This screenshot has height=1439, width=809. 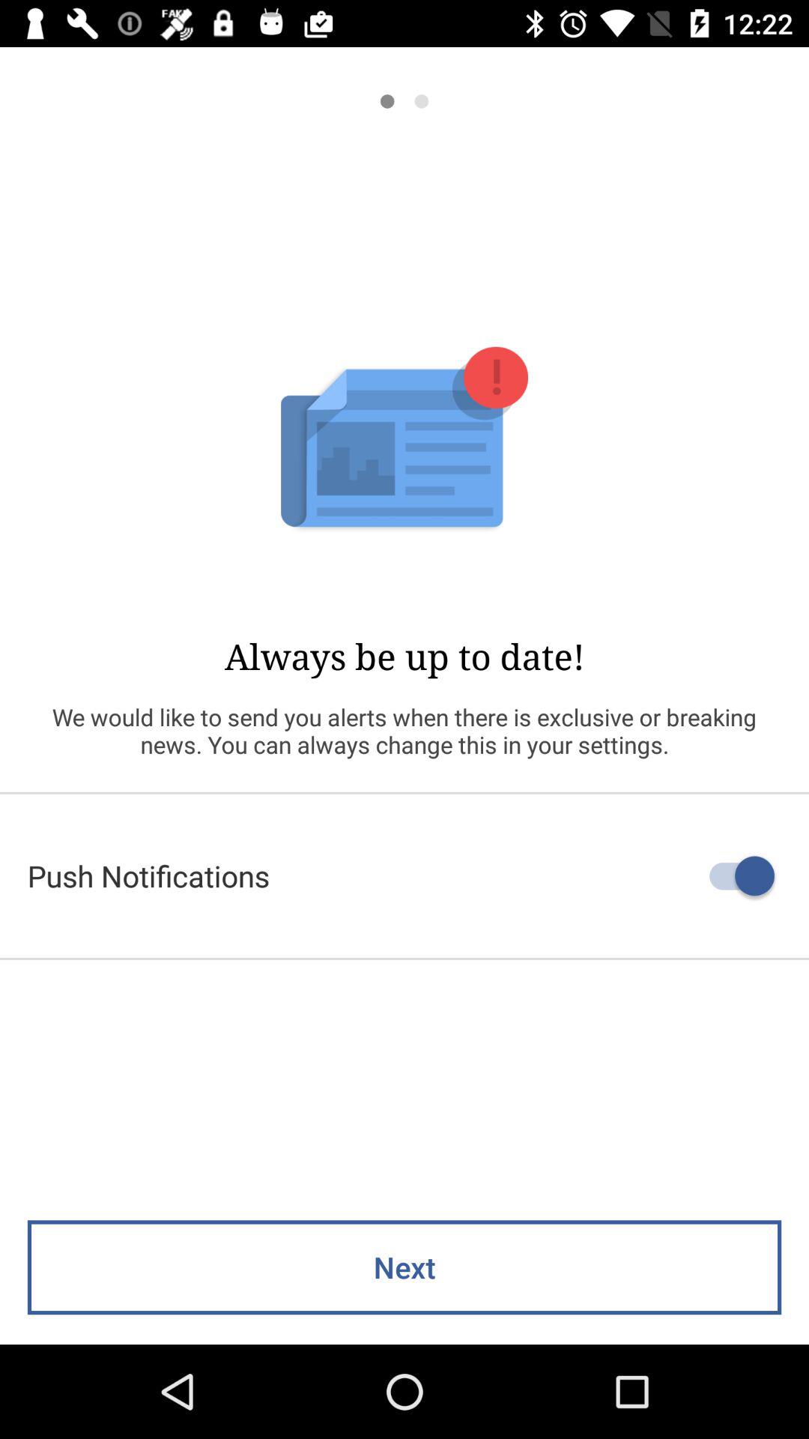 I want to click on jump until push notifications, so click(x=404, y=875).